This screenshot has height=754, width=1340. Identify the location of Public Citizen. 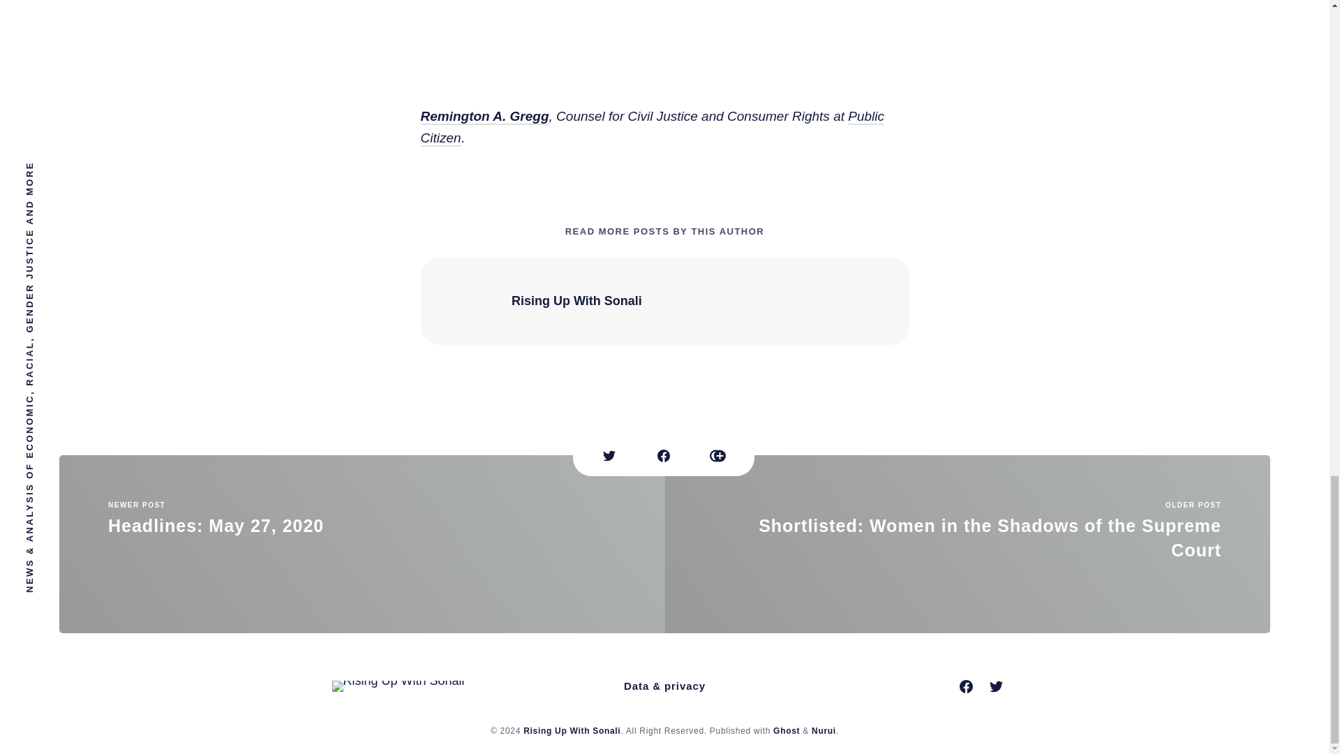
(824, 730).